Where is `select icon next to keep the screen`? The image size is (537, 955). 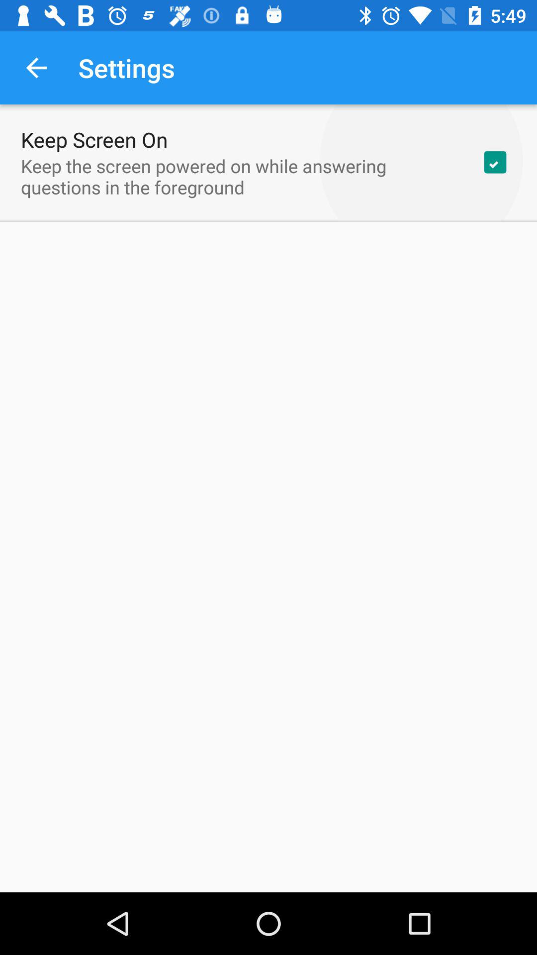
select icon next to keep the screen is located at coordinates (495, 162).